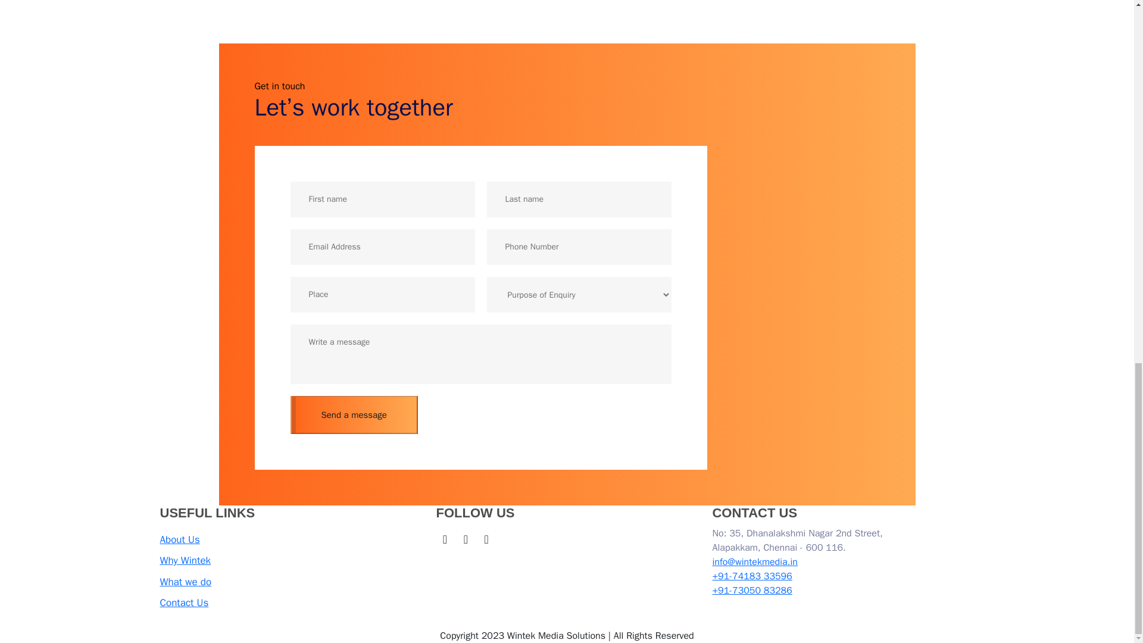 The image size is (1143, 643). What do you see at coordinates (183, 603) in the screenshot?
I see `Contact Us` at bounding box center [183, 603].